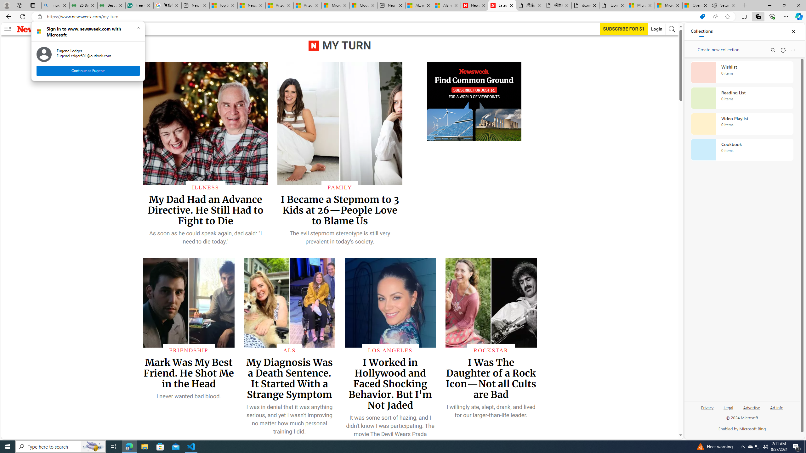  I want to click on ILLNESS, so click(205, 187).